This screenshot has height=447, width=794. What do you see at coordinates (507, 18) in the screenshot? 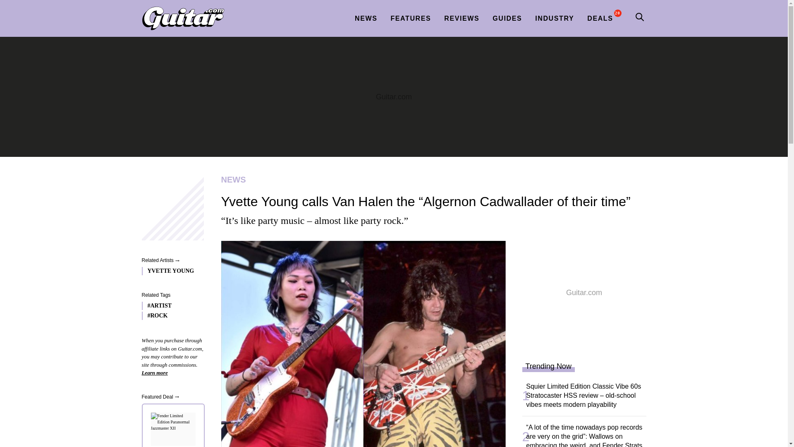
I see `GUIDES` at bounding box center [507, 18].